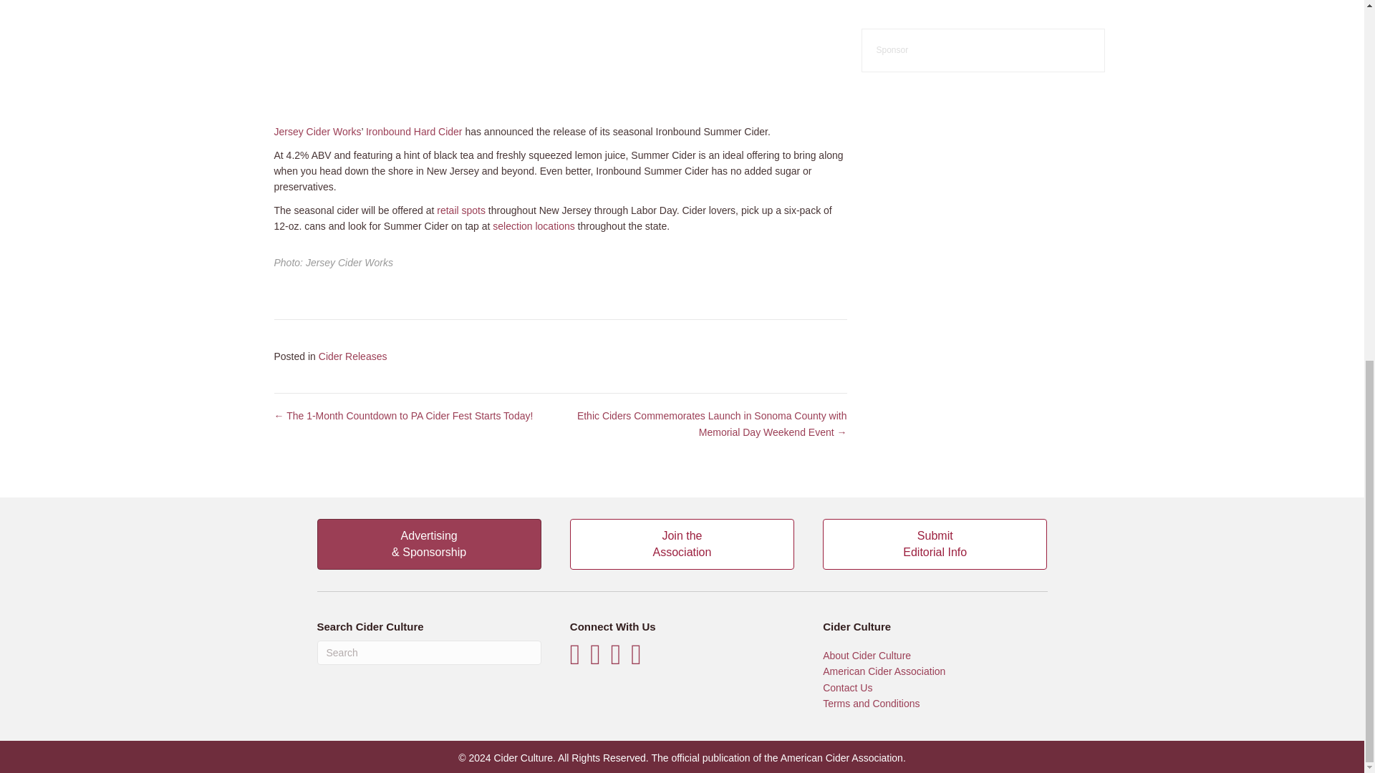 The height and width of the screenshot is (773, 1375). What do you see at coordinates (867, 656) in the screenshot?
I see `About Cider Culture` at bounding box center [867, 656].